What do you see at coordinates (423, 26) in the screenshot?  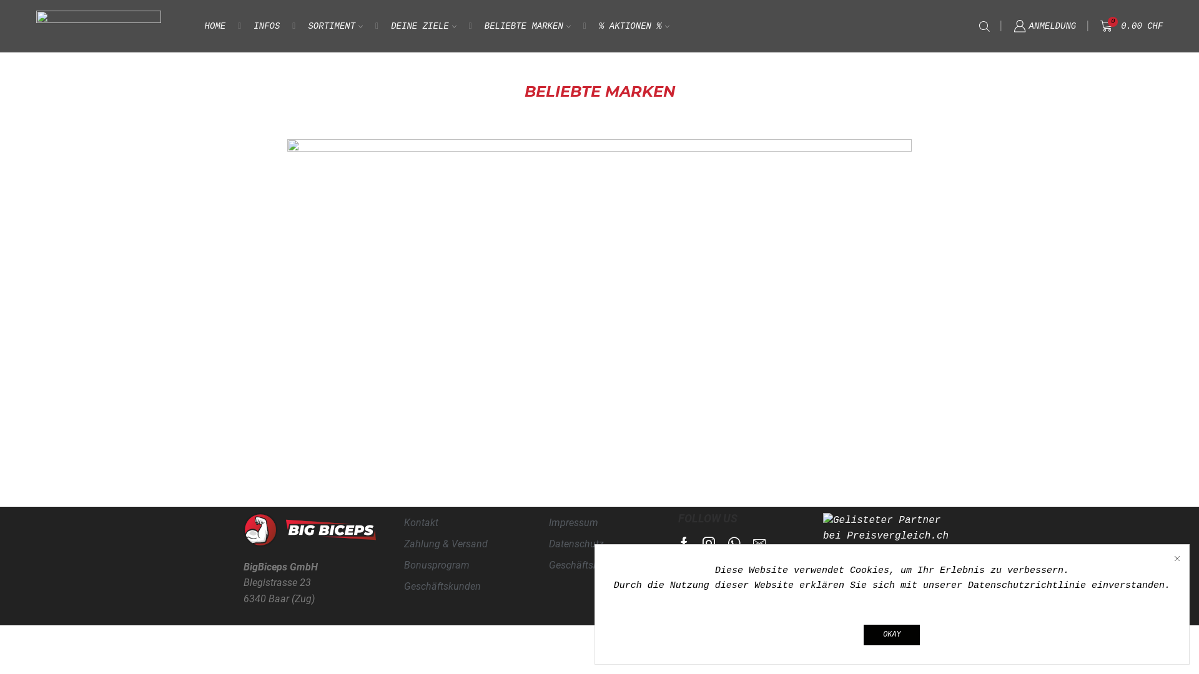 I see `DEINE ZIELE` at bounding box center [423, 26].